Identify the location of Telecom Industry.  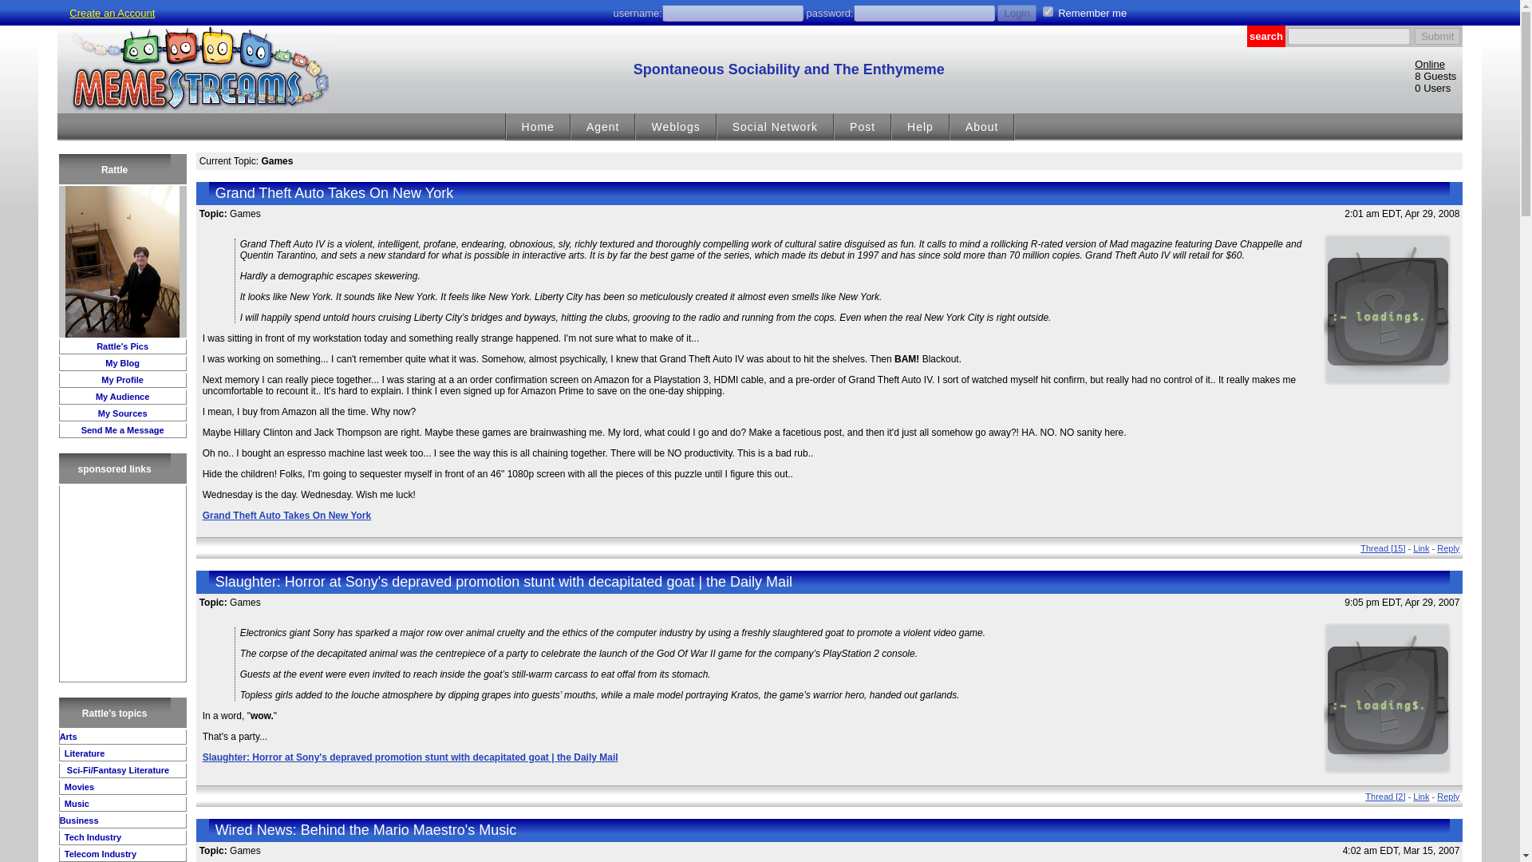
(99, 853).